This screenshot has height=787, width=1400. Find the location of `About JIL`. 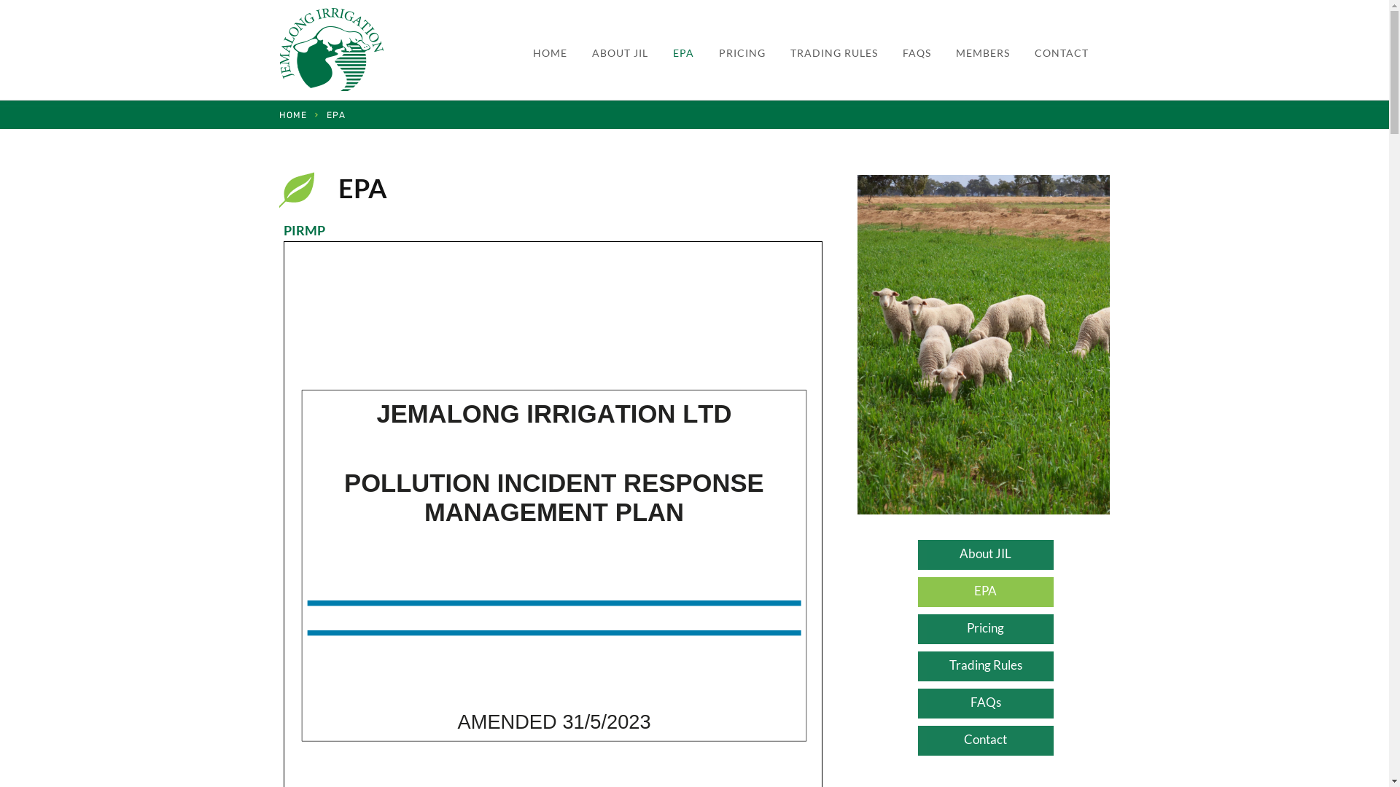

About JIL is located at coordinates (986, 555).